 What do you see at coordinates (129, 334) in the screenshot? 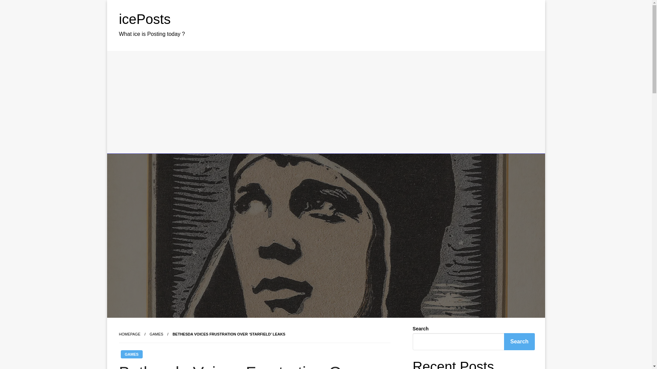
I see `HOMEPAGE` at bounding box center [129, 334].